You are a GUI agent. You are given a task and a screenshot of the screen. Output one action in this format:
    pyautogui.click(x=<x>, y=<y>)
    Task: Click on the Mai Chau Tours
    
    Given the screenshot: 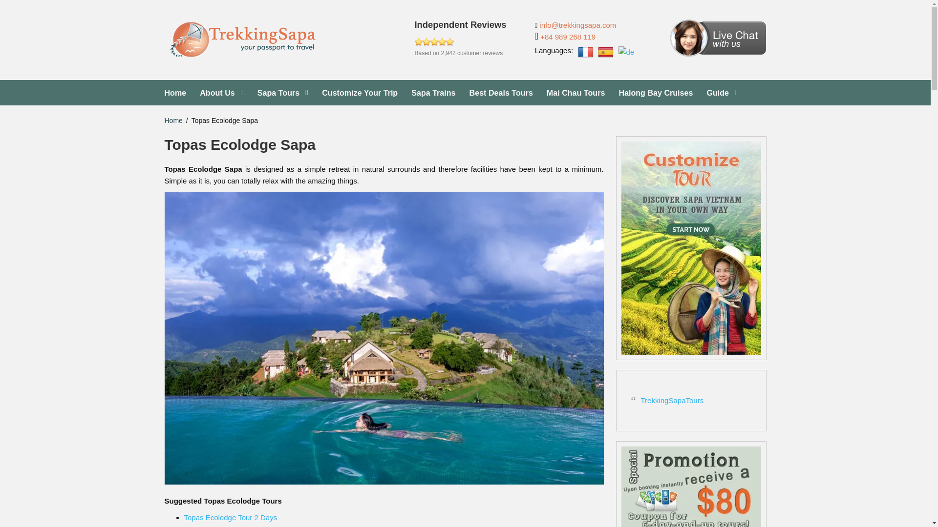 What is the action you would take?
    pyautogui.click(x=501, y=93)
    